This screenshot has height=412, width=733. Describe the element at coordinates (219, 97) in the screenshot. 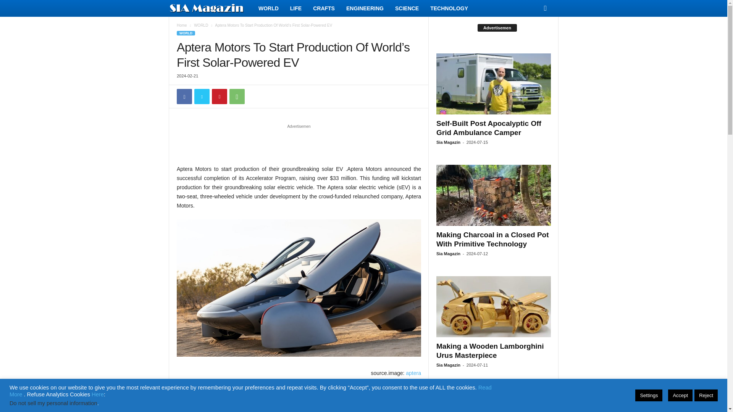

I see `Pinterest` at that location.